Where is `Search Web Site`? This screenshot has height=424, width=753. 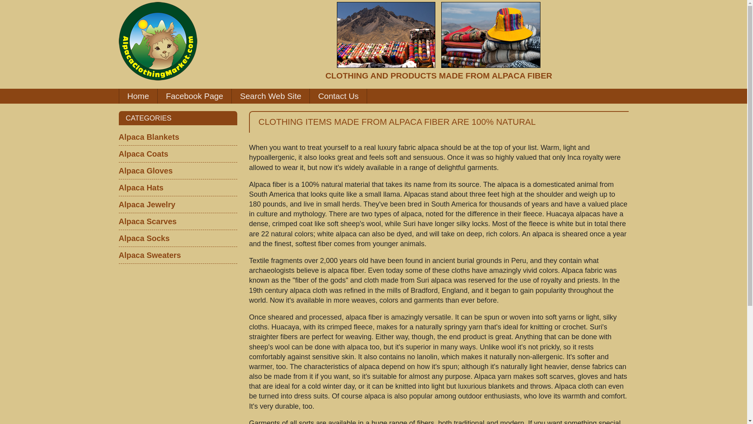
Search Web Site is located at coordinates (271, 96).